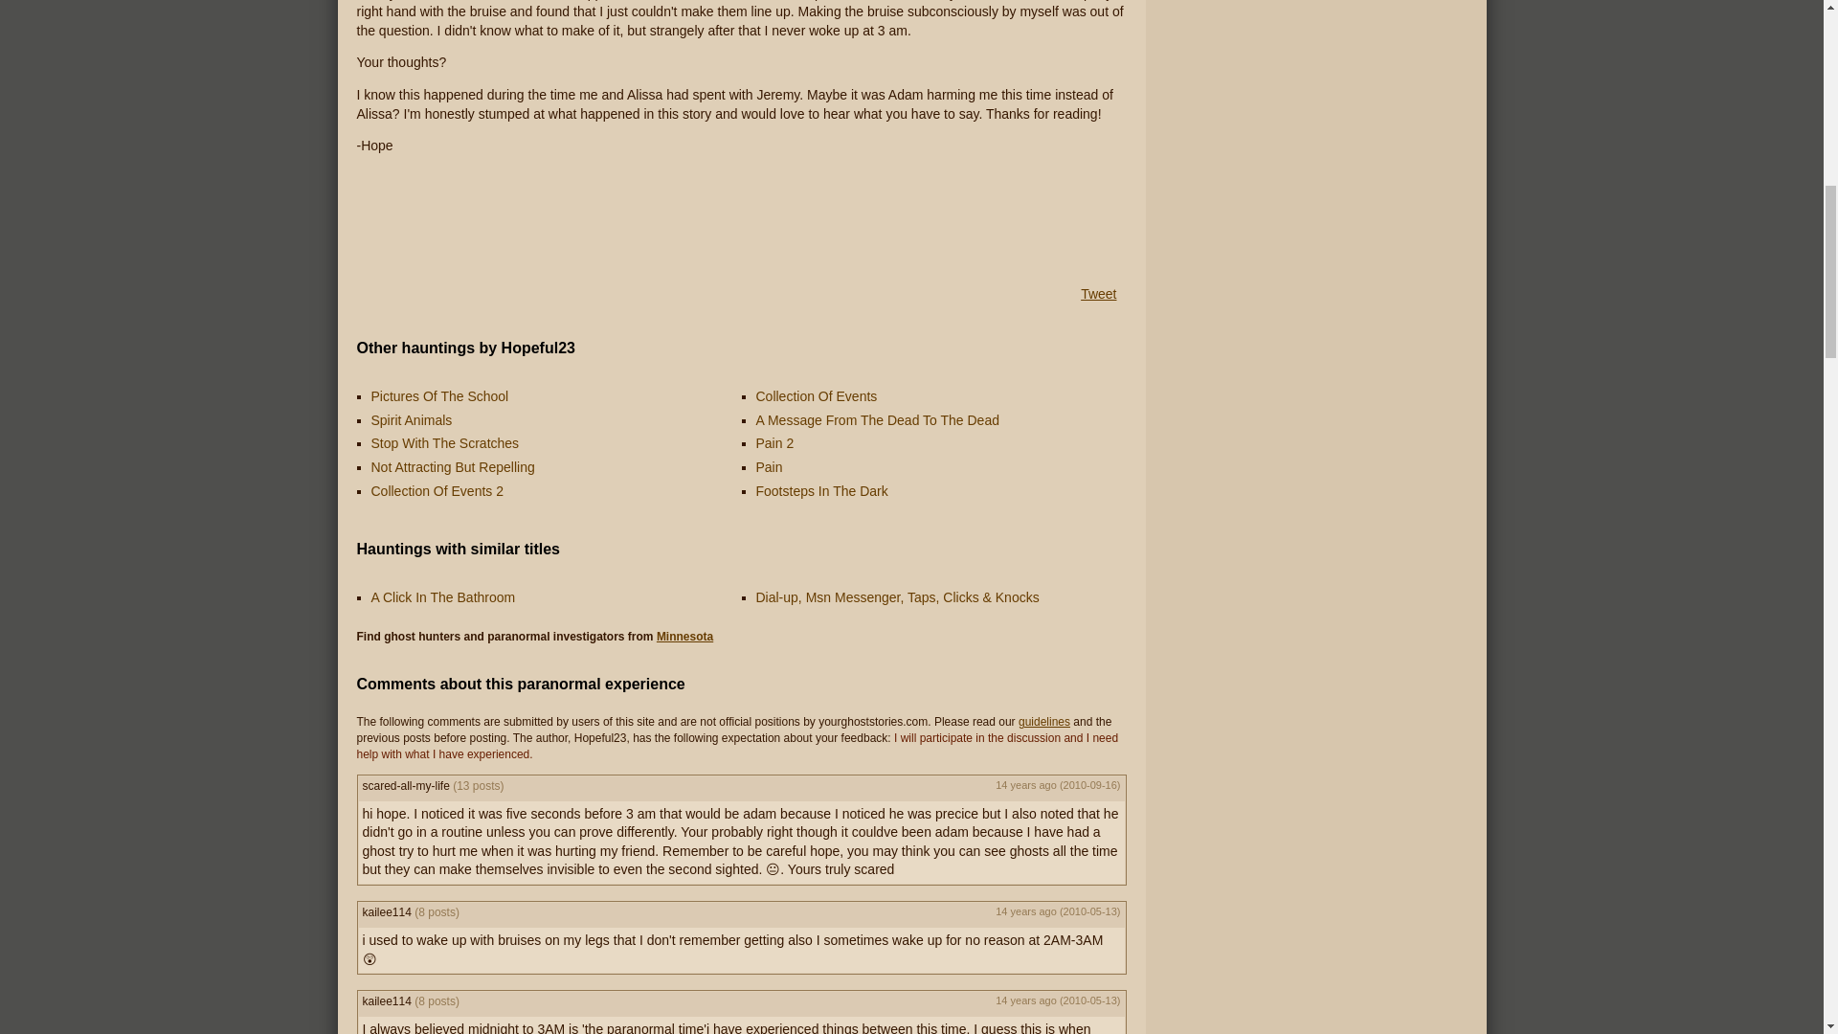  I want to click on Spirit Animals, so click(412, 419).